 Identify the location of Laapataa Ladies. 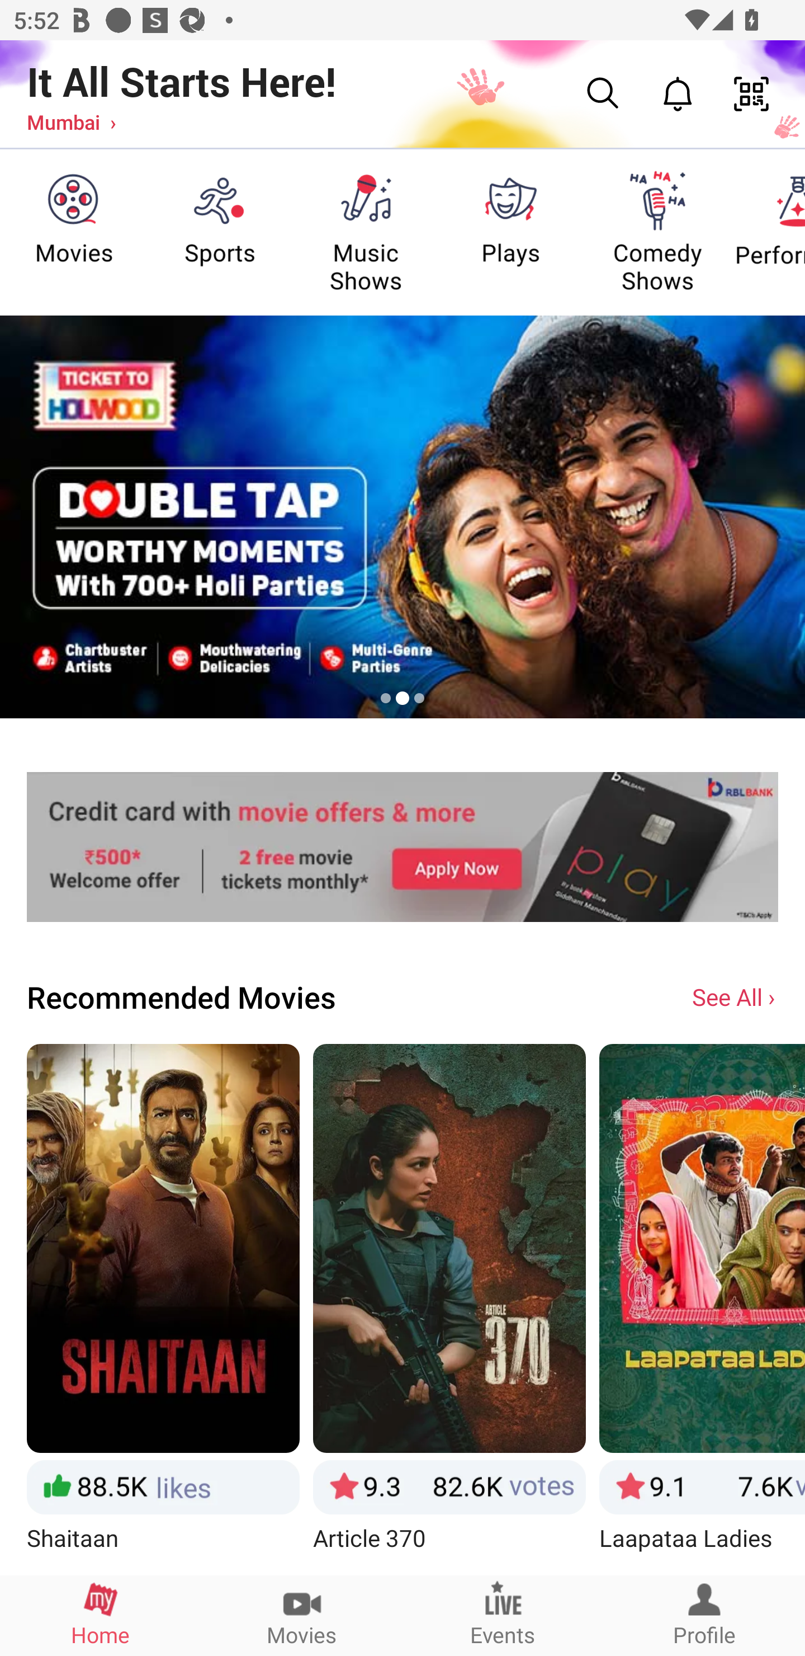
(702, 1309).